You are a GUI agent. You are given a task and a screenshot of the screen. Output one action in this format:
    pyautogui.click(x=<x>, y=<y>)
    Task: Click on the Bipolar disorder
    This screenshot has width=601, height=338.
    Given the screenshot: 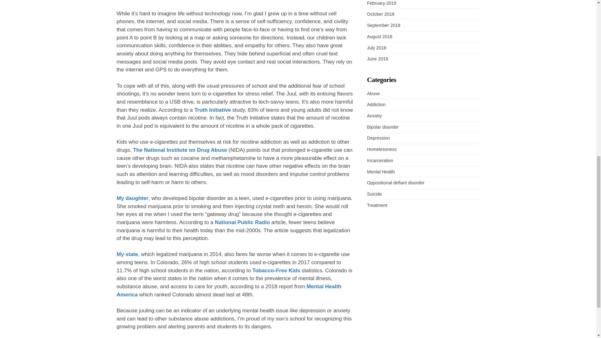 What is the action you would take?
    pyautogui.click(x=383, y=127)
    